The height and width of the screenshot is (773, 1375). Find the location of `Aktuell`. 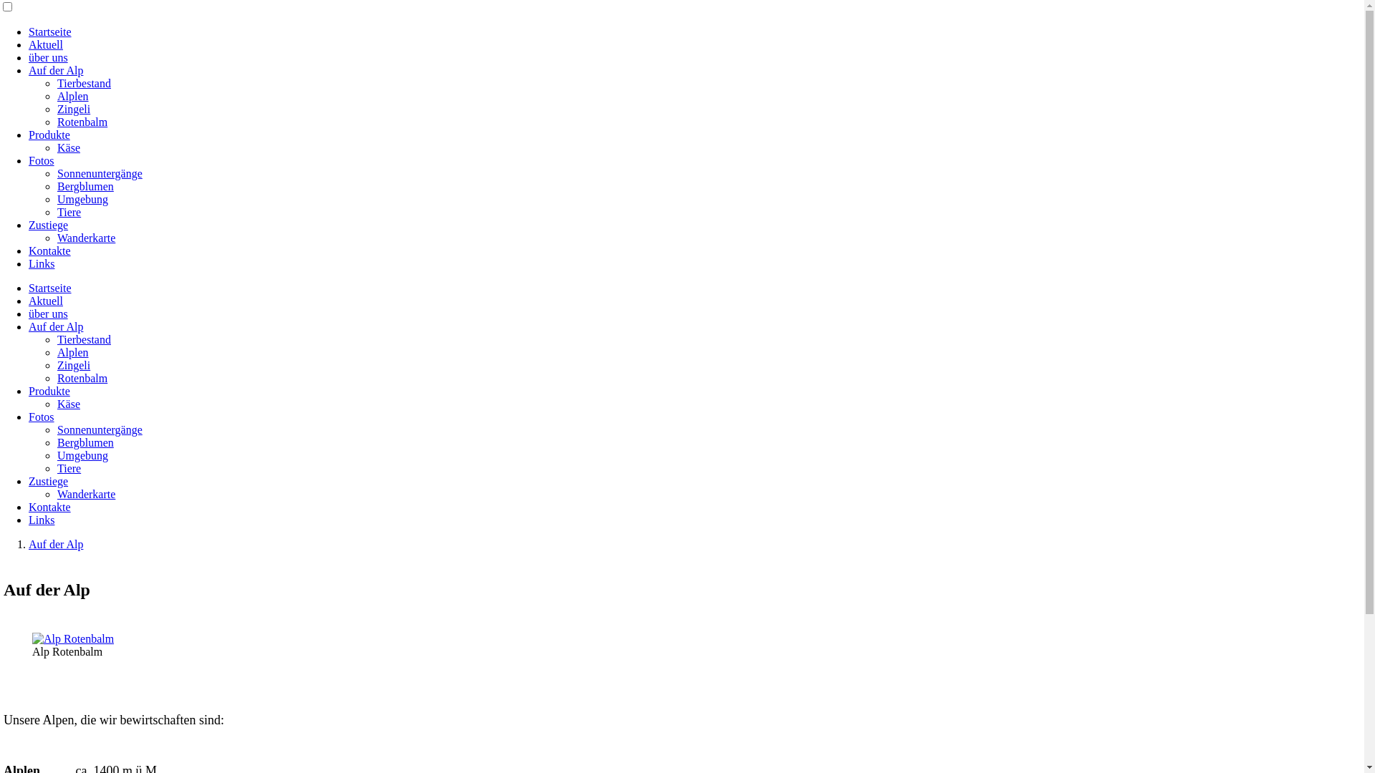

Aktuell is located at coordinates (46, 301).